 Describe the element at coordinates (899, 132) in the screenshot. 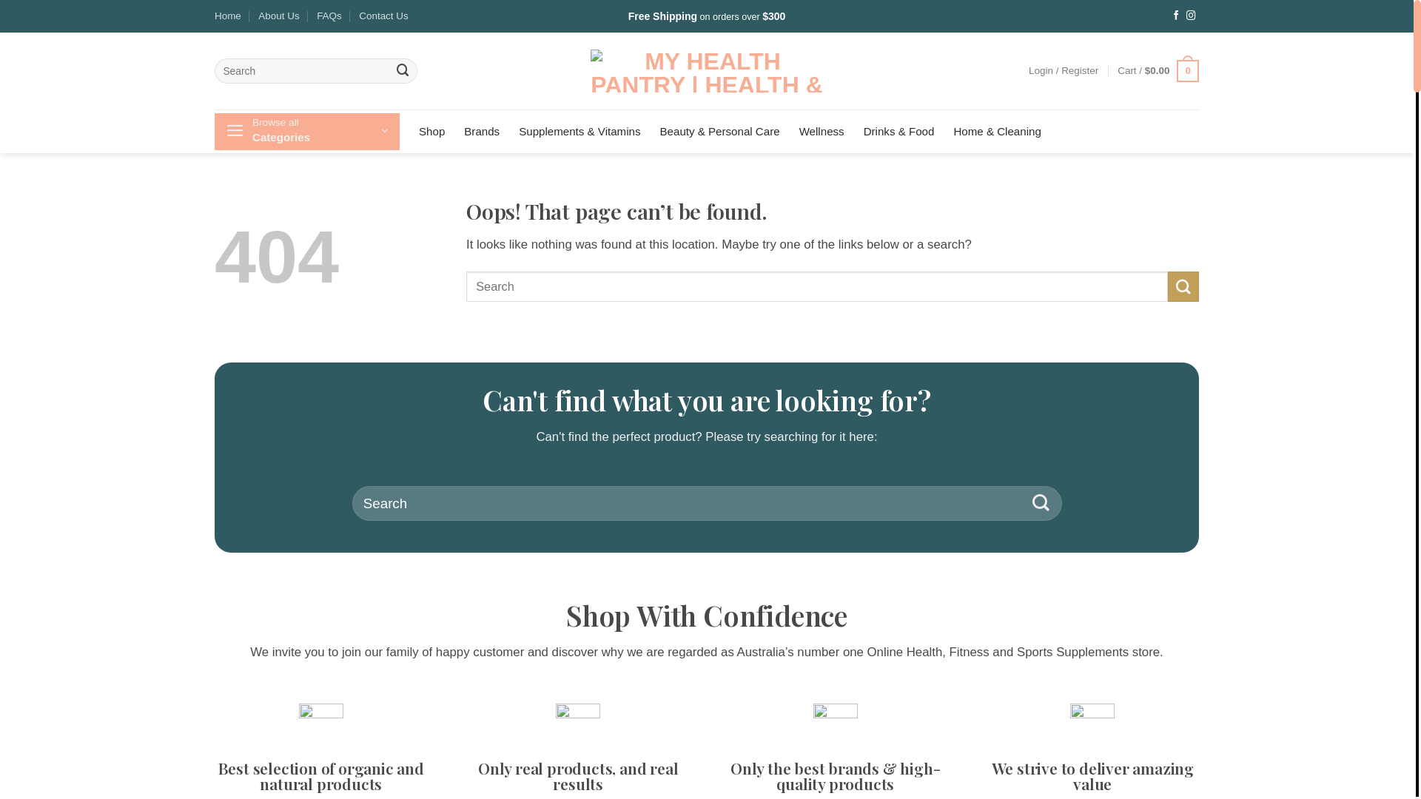

I see `Drinks & Food` at that location.